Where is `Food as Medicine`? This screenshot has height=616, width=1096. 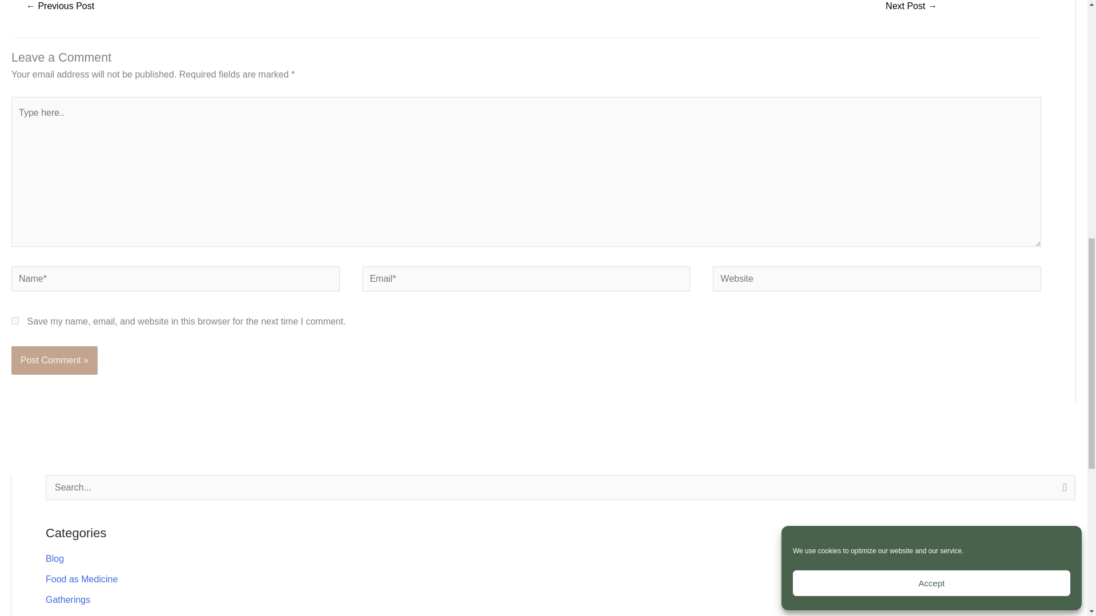 Food as Medicine is located at coordinates (81, 578).